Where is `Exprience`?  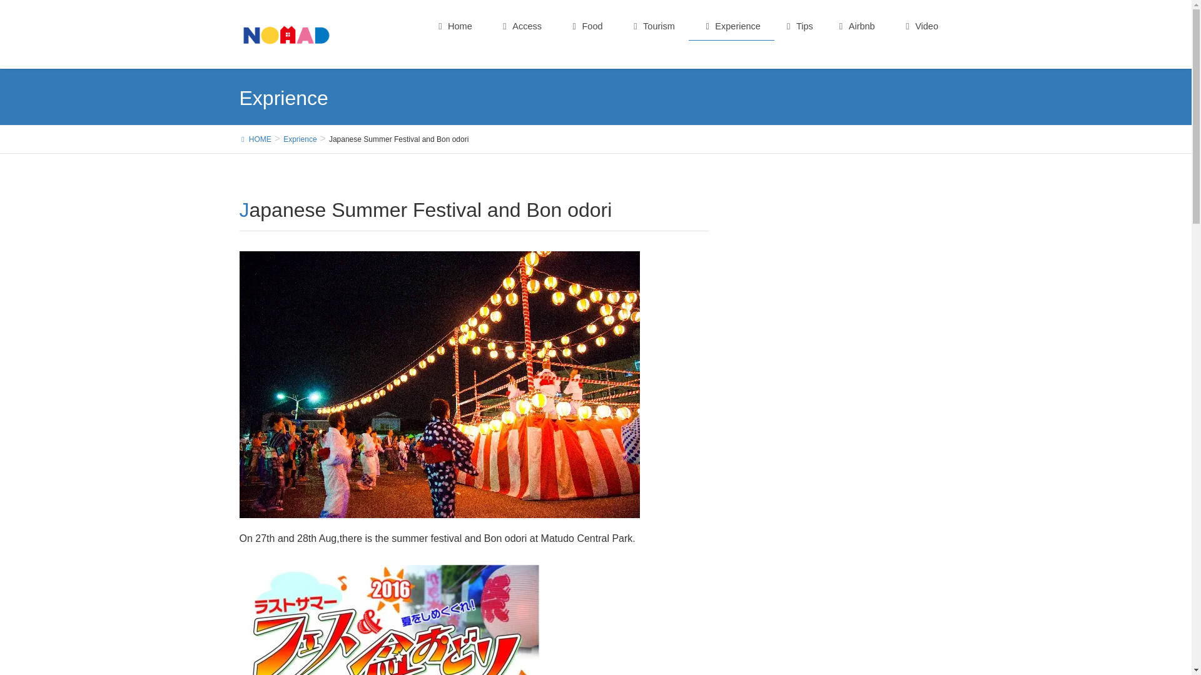 Exprience is located at coordinates (300, 138).